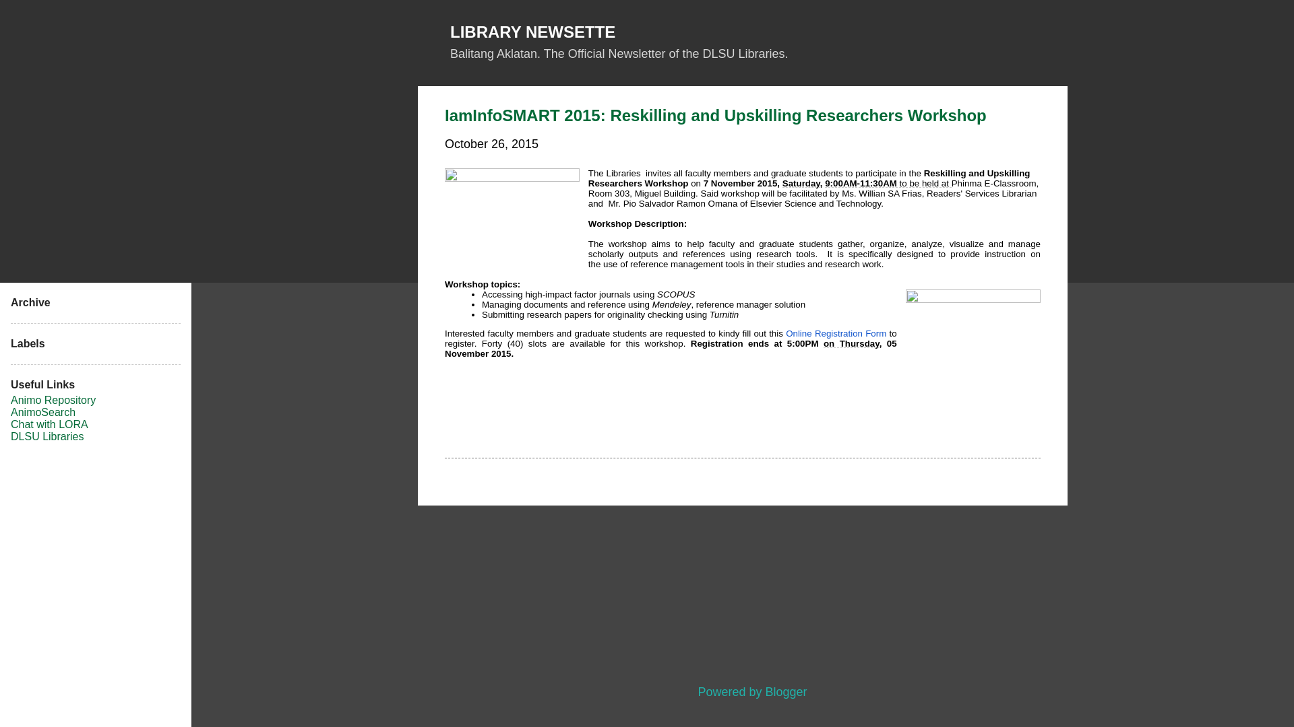  I want to click on Search, so click(31, 16).